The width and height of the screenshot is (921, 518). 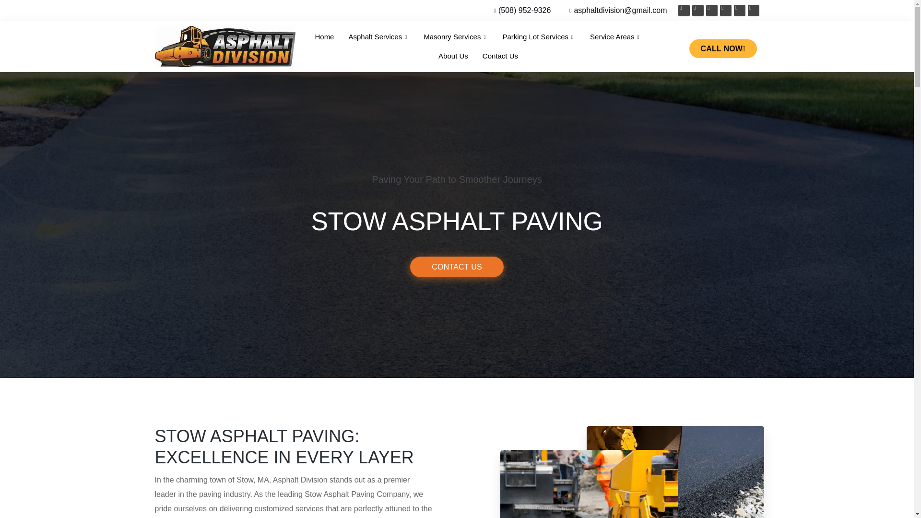 I want to click on About Us, so click(x=453, y=56).